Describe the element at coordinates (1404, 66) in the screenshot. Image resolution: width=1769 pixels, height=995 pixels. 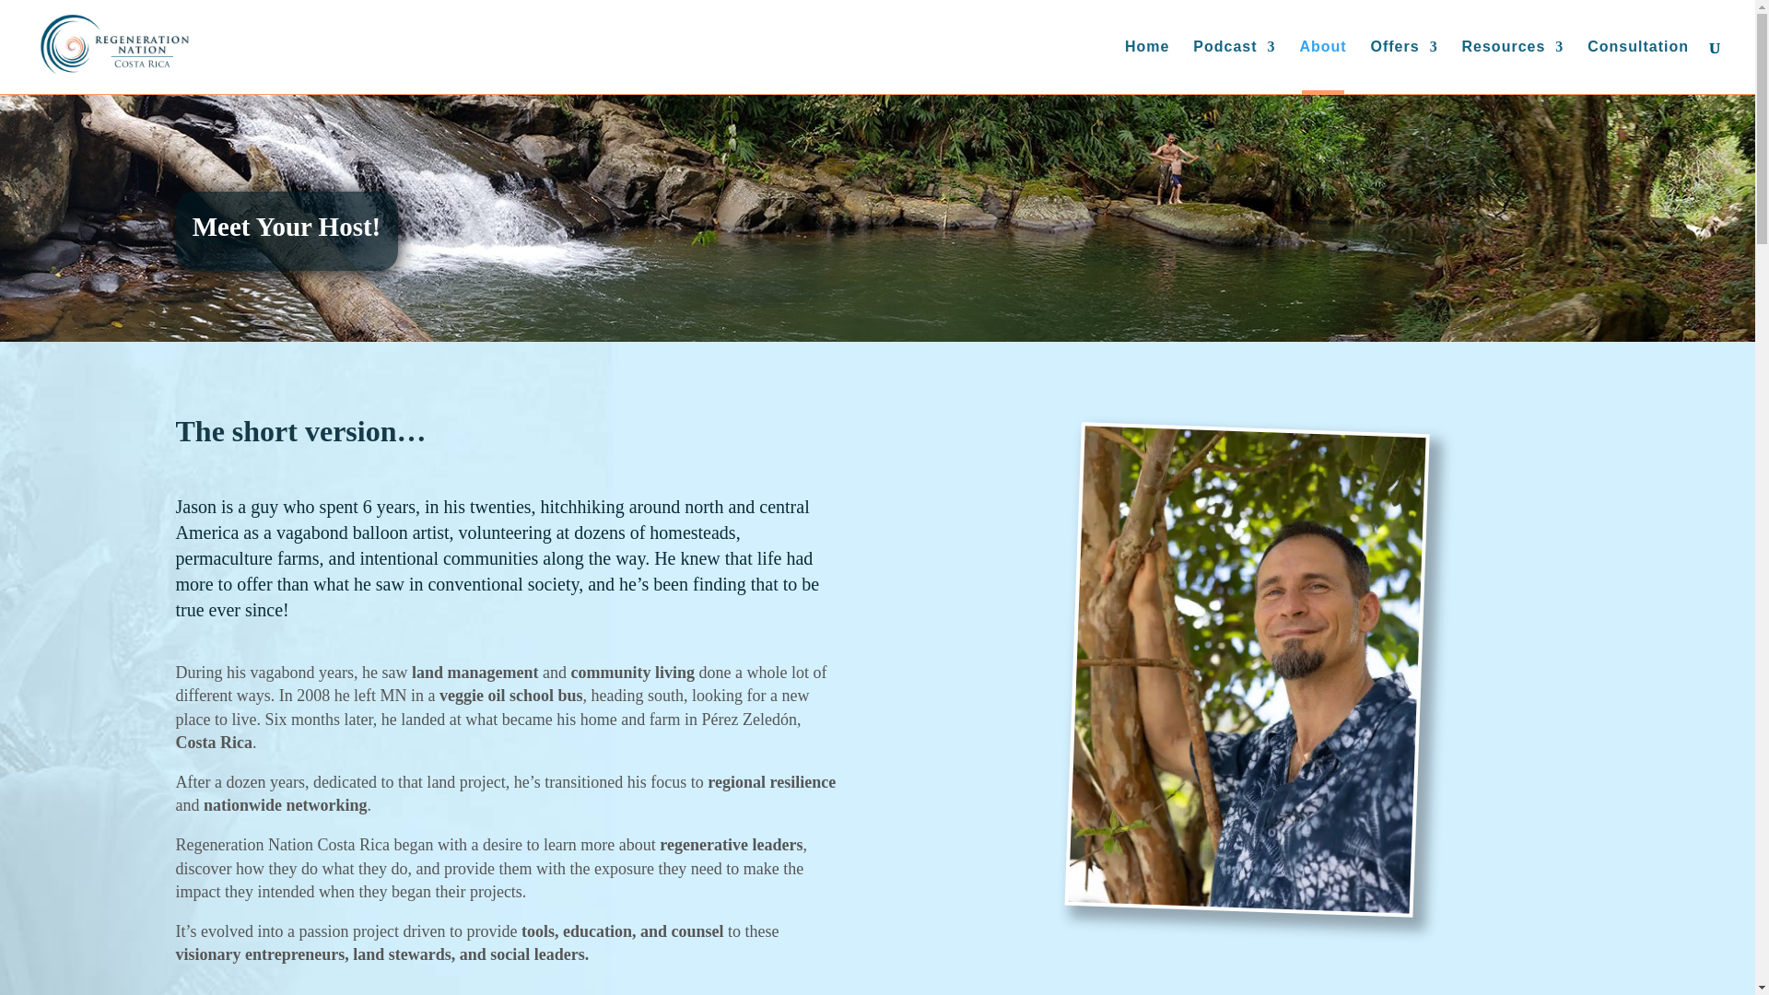
I see `Offers` at that location.